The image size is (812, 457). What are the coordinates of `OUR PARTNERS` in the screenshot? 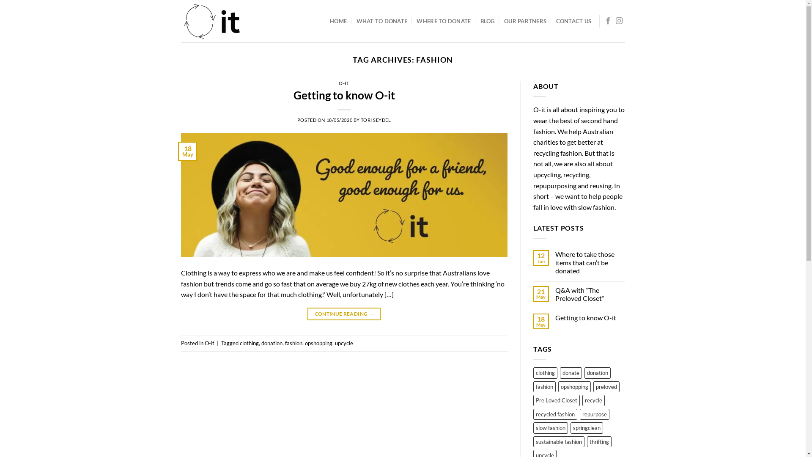 It's located at (525, 21).